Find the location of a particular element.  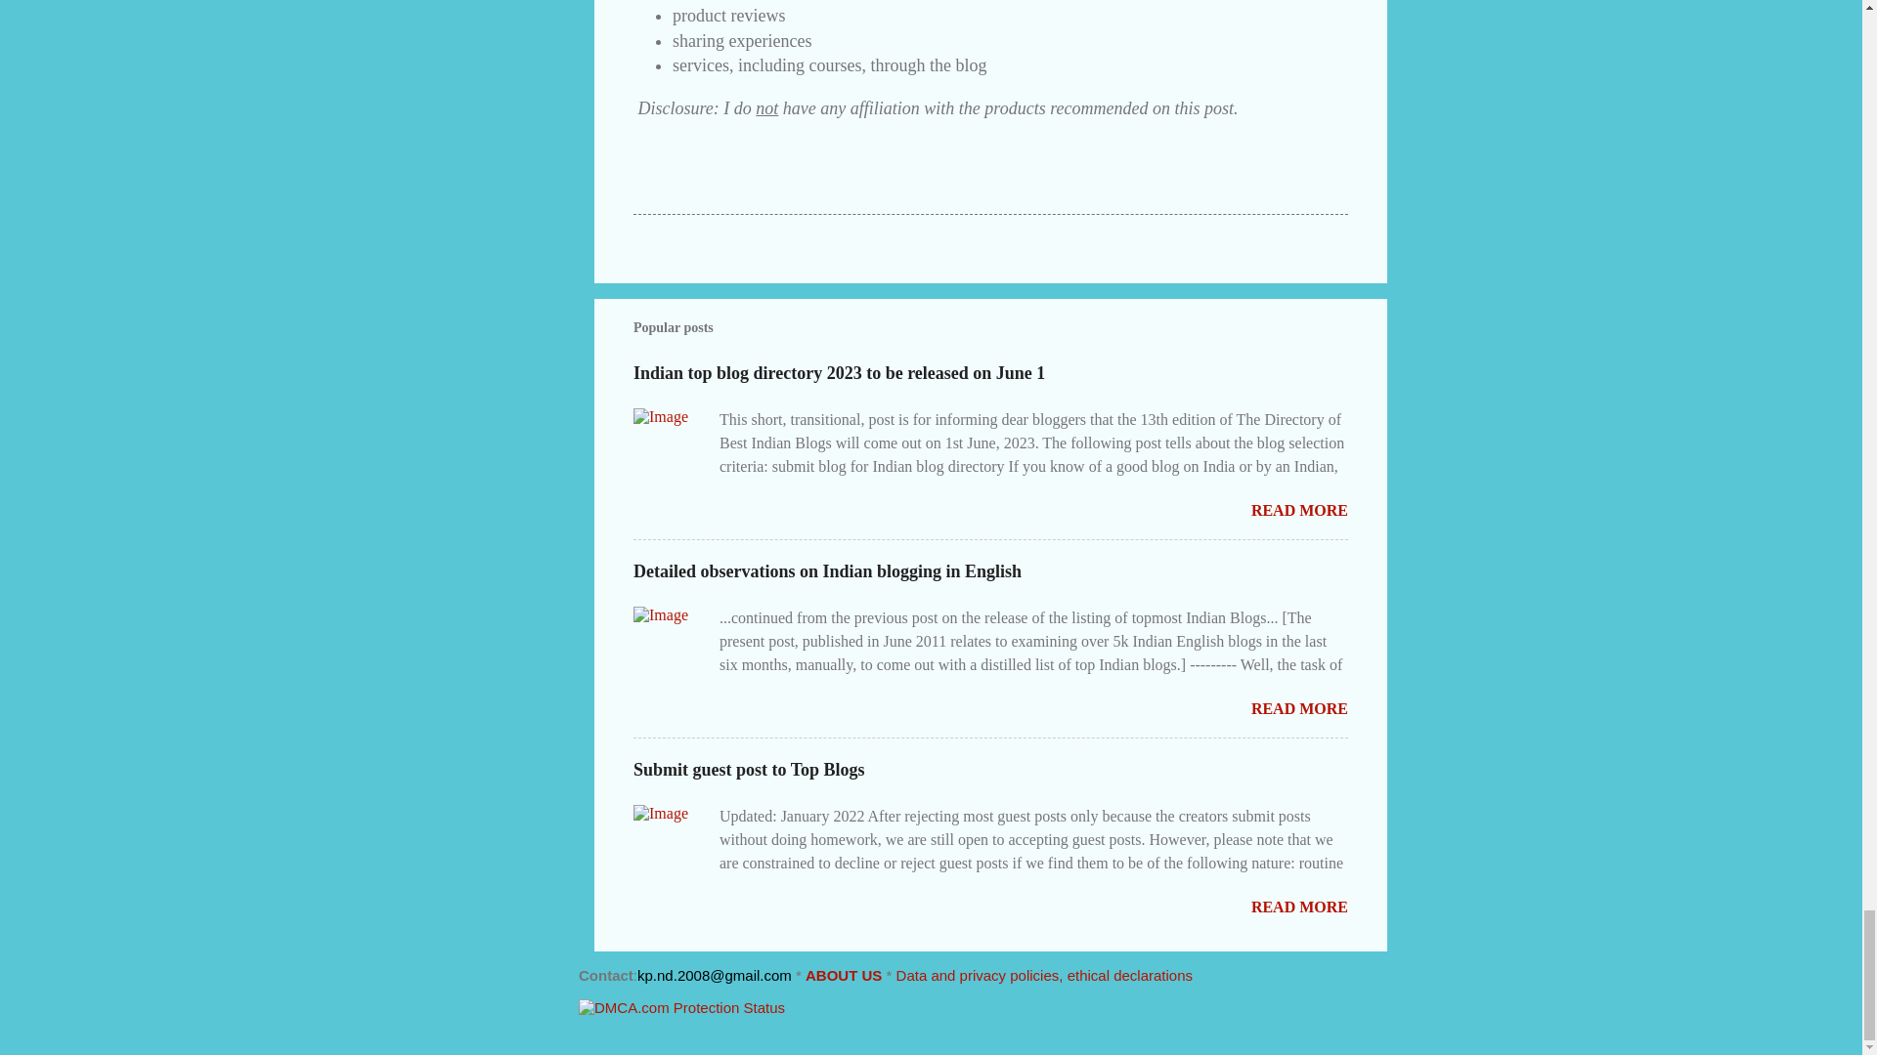

Indian top blog directory 2023 to be released on June 1 is located at coordinates (1299, 510).